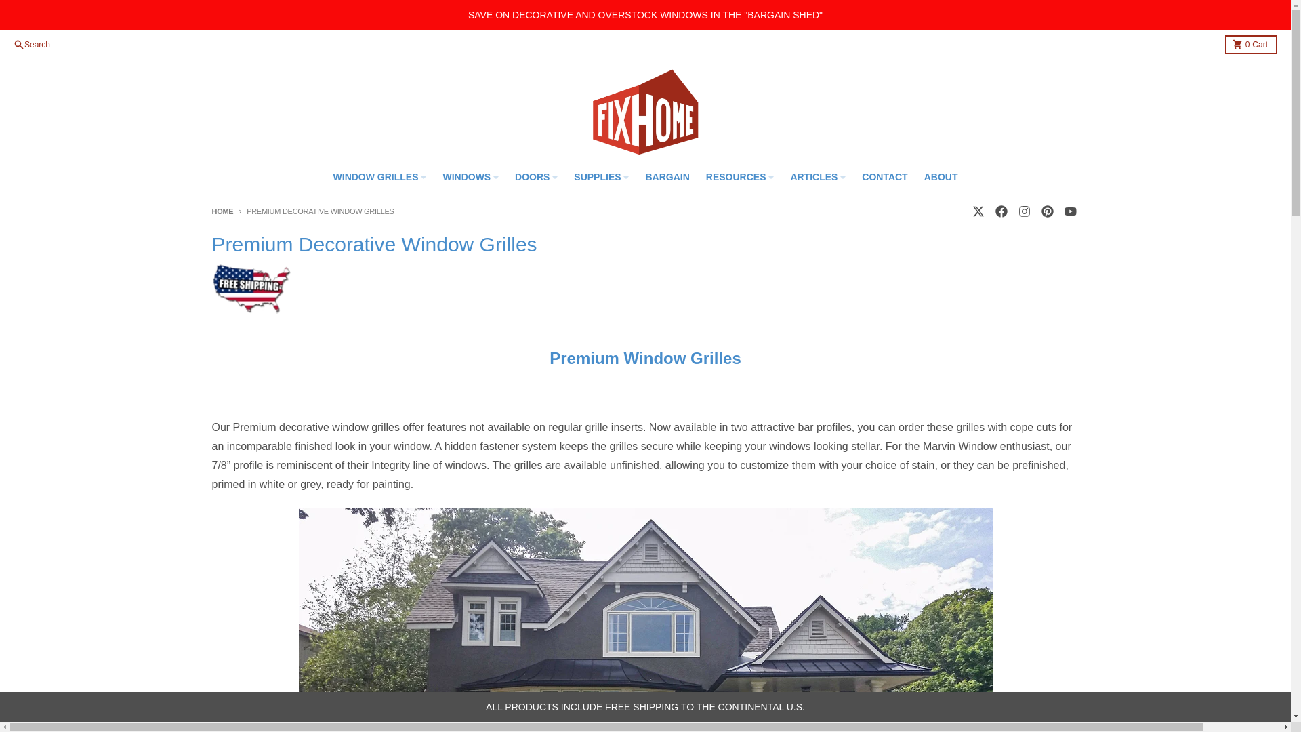 This screenshot has width=1301, height=732. What do you see at coordinates (977, 211) in the screenshot?
I see `Facebook - FixHome` at bounding box center [977, 211].